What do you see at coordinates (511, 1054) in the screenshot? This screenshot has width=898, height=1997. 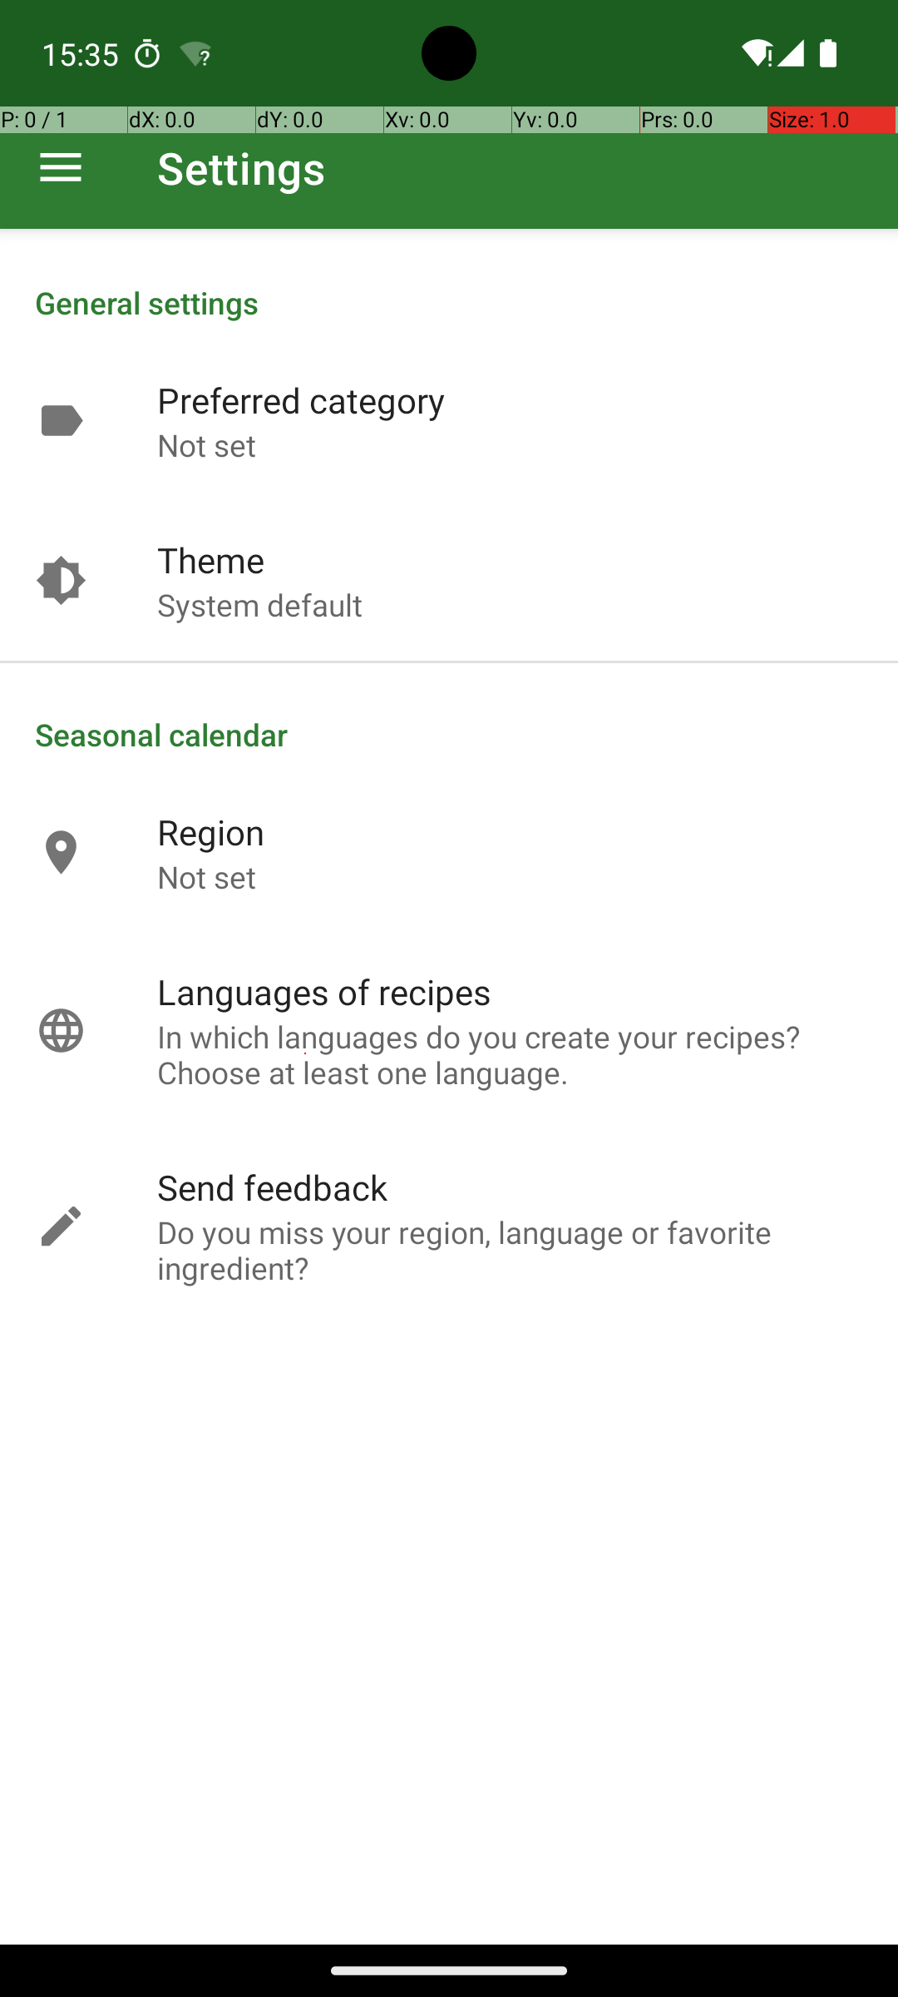 I see `In which languages do you create your recipes? Choose at least one language.` at bounding box center [511, 1054].